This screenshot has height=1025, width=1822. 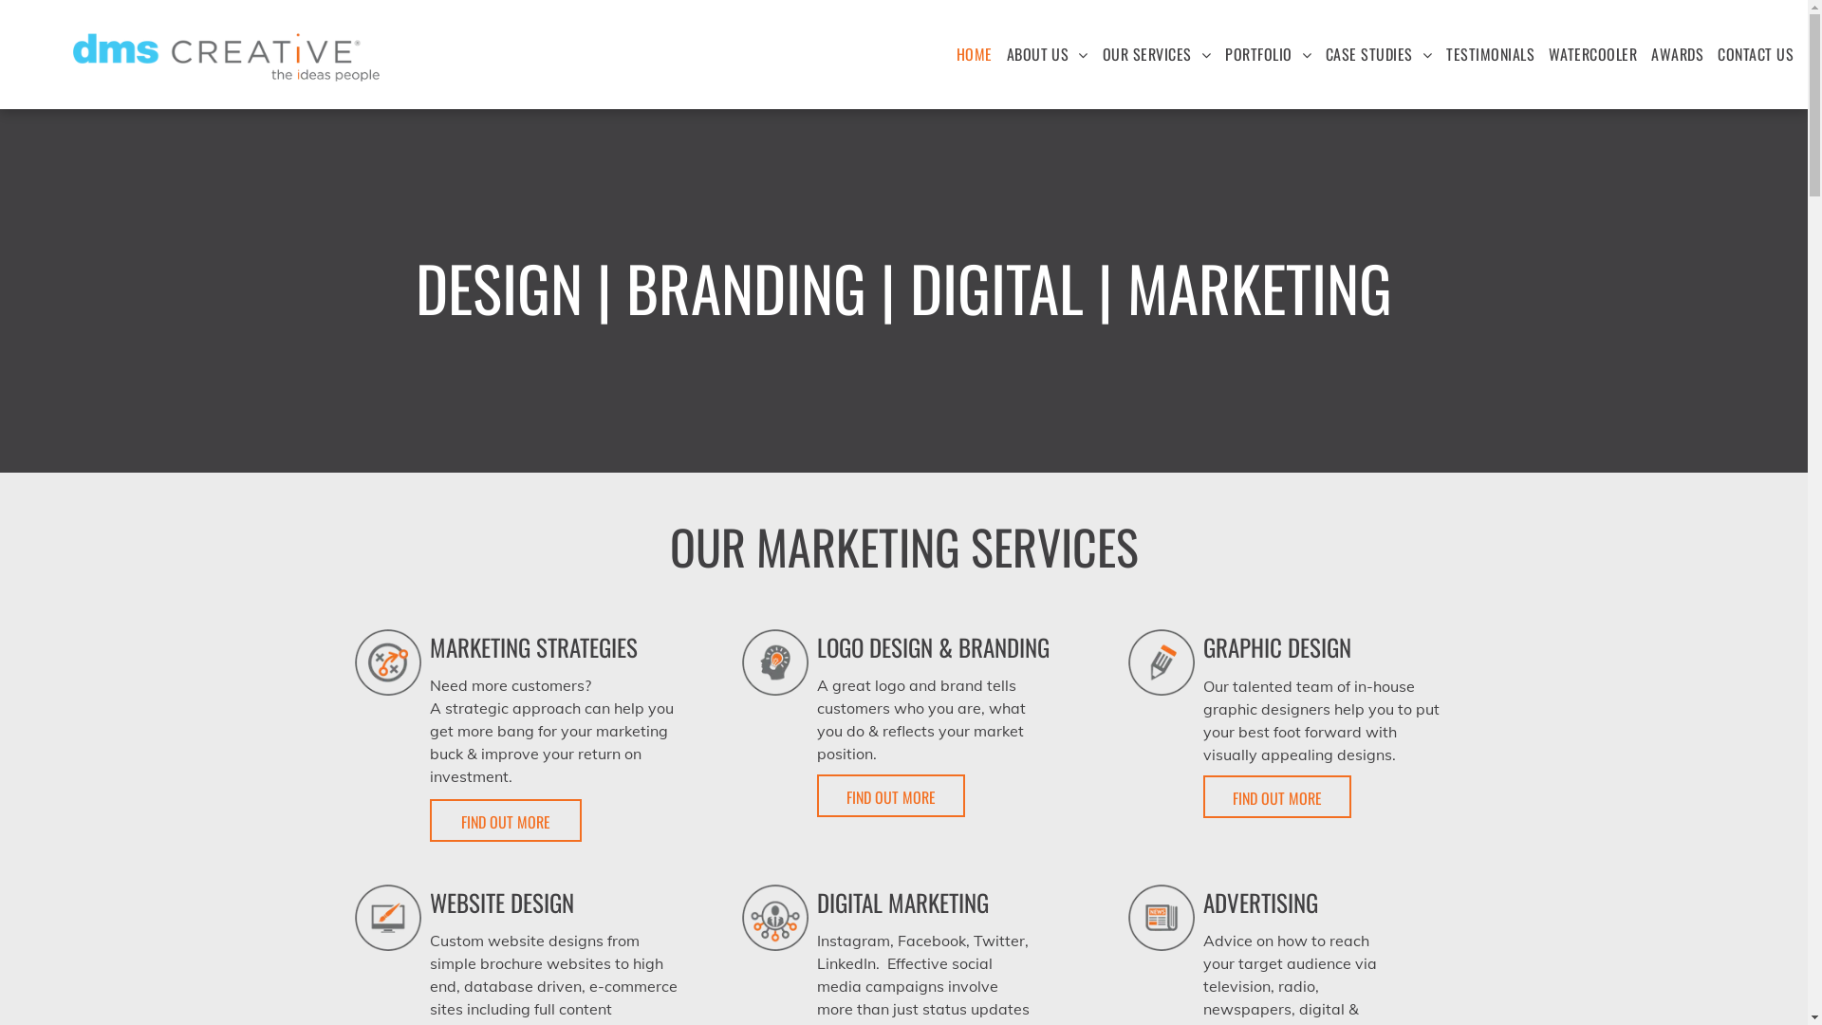 I want to click on TESTIMONIALS, so click(x=1490, y=54).